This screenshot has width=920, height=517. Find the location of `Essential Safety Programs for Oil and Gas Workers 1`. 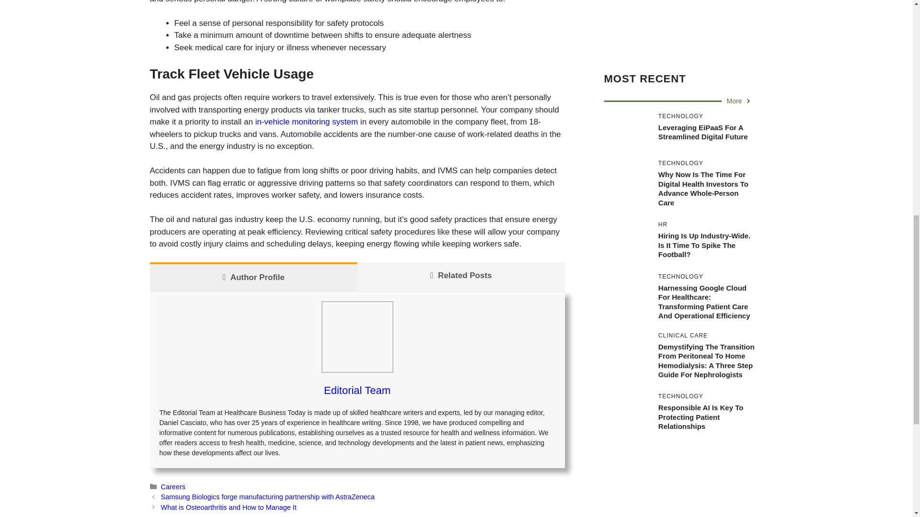

Essential Safety Programs for Oil and Gas Workers 1 is located at coordinates (356, 337).